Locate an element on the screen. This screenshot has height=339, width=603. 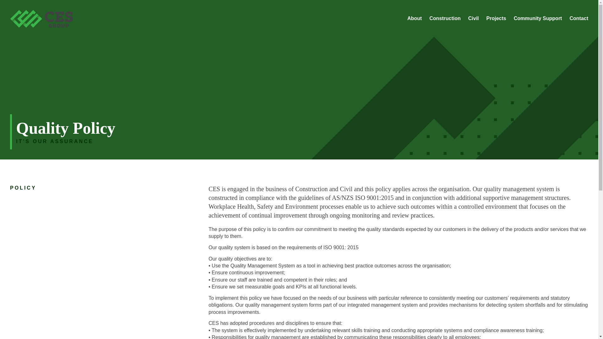
About is located at coordinates (415, 18).